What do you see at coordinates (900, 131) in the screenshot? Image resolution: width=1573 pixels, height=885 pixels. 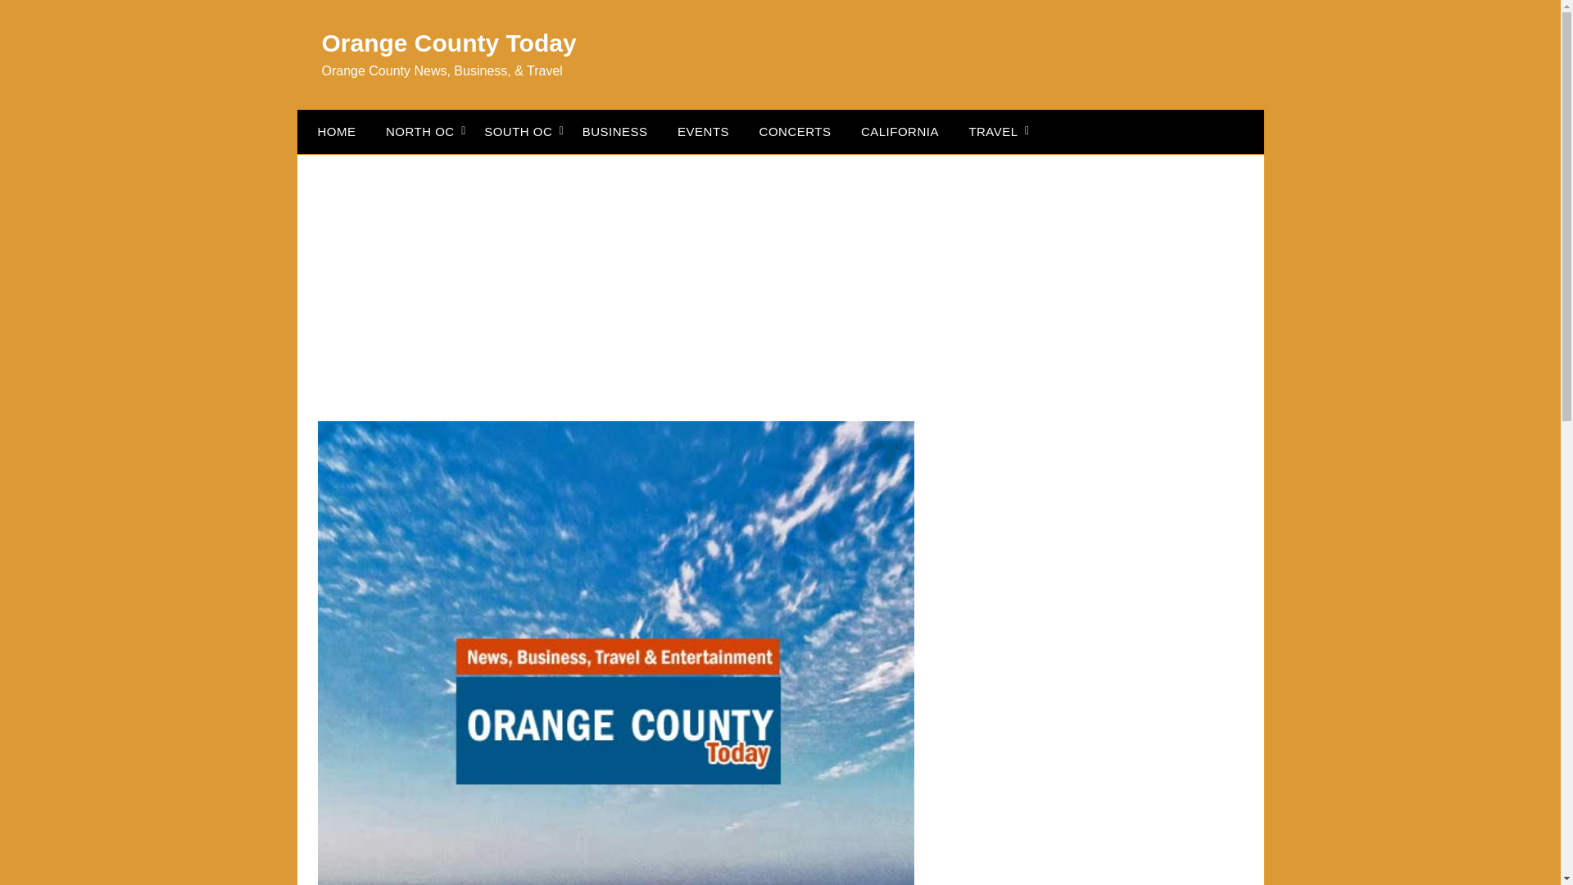 I see `CALIFORNIA` at bounding box center [900, 131].